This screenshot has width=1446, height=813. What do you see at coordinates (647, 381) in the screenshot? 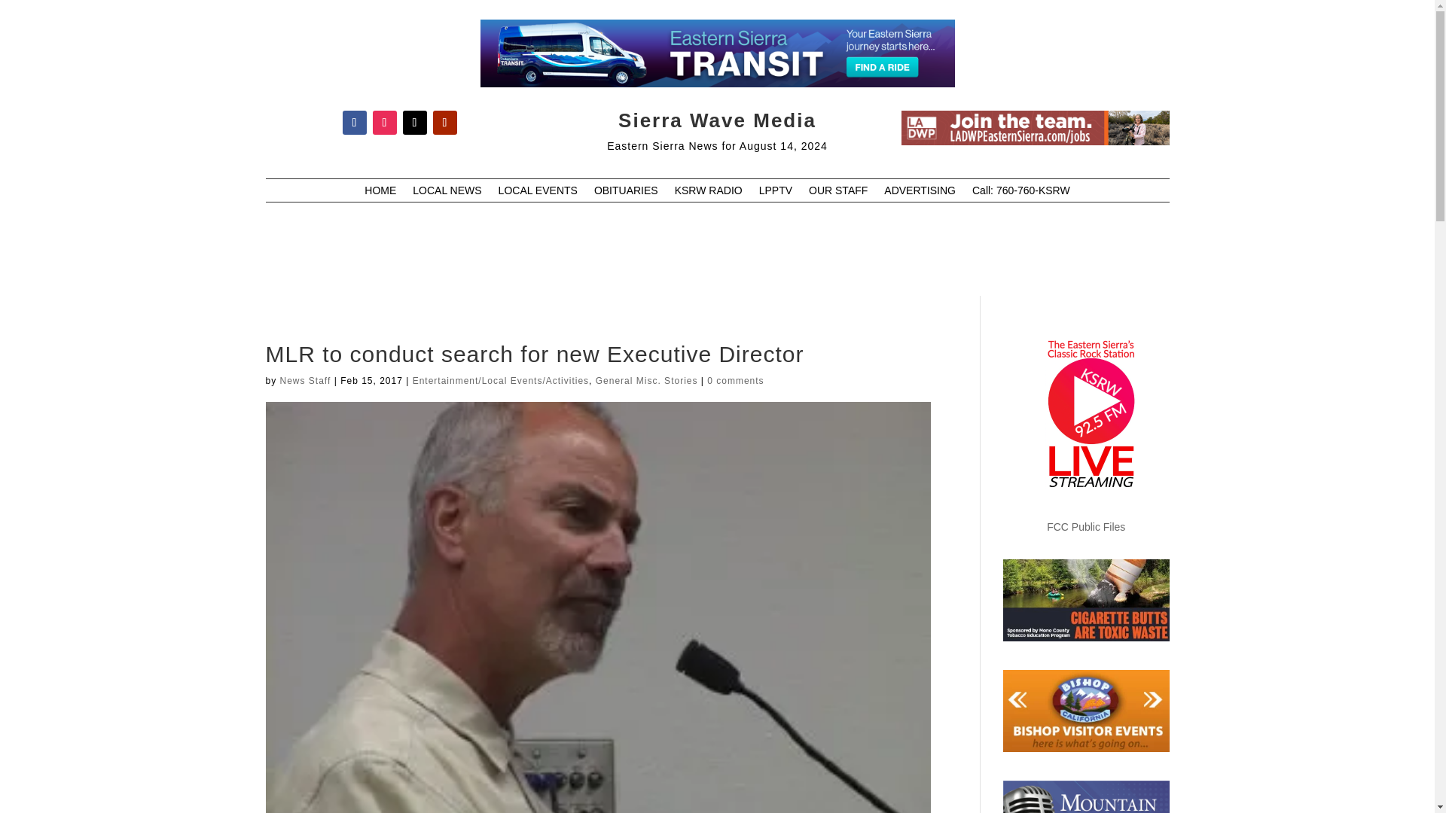
I see `General Misc. Stories` at bounding box center [647, 381].